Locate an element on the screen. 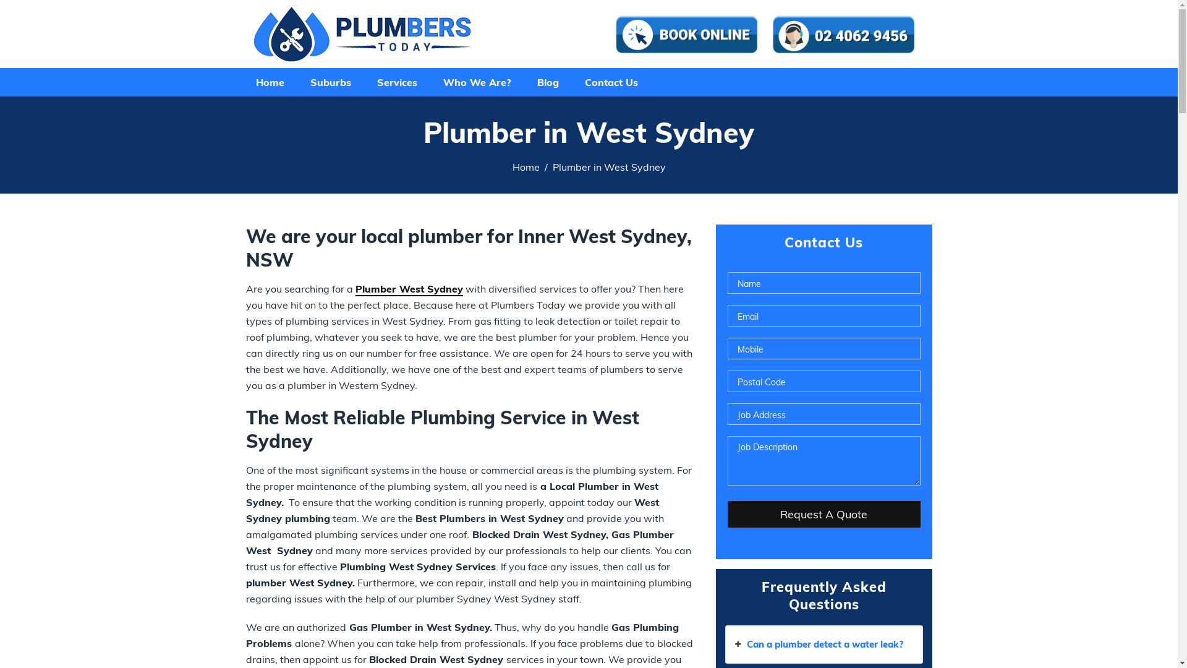 The width and height of the screenshot is (1187, 668). Can a plumber detect a water leak? is located at coordinates (824, 644).